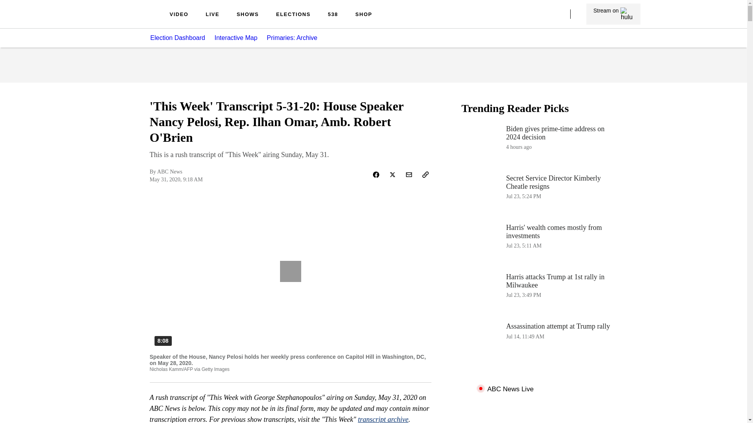  What do you see at coordinates (293, 15) in the screenshot?
I see `transcript archive` at bounding box center [293, 15].